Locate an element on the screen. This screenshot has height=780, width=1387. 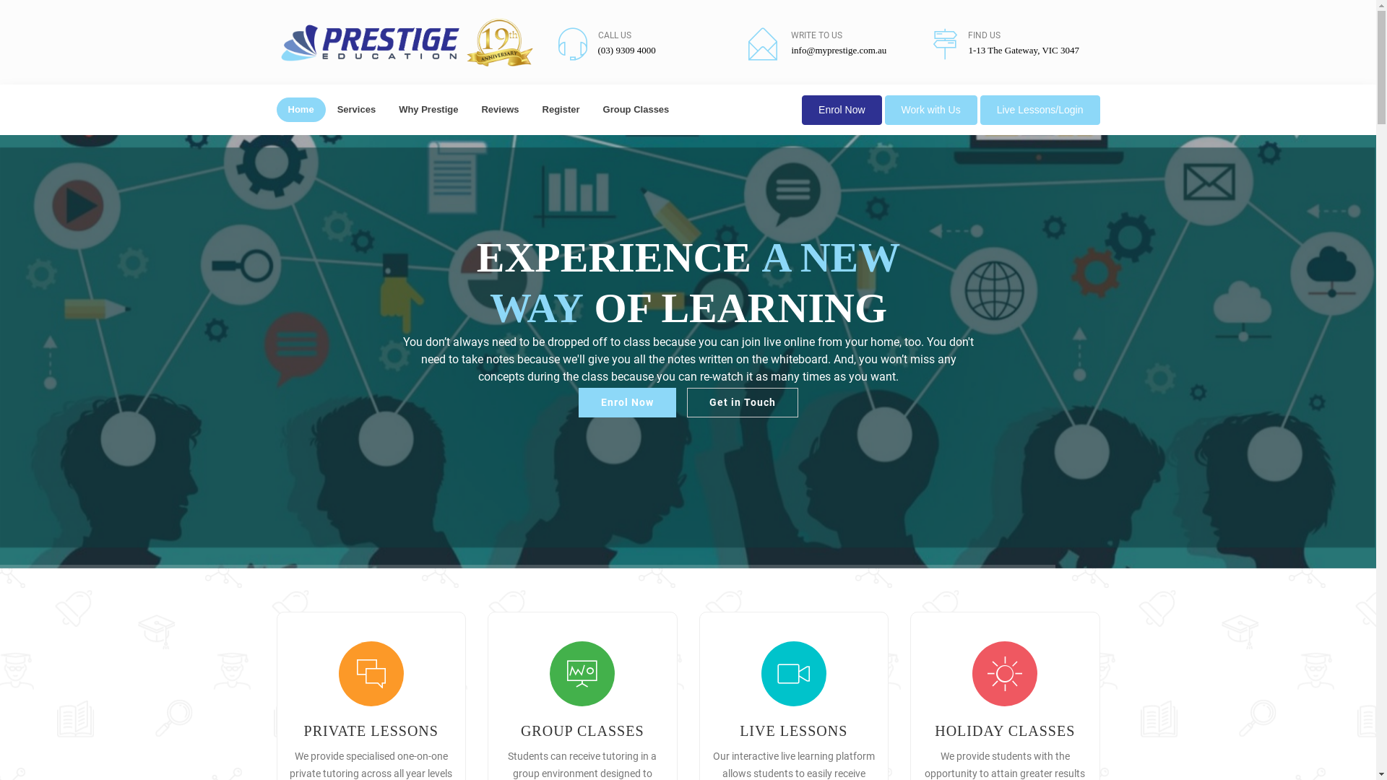
PRIVATE LESSONS is located at coordinates (371, 731).